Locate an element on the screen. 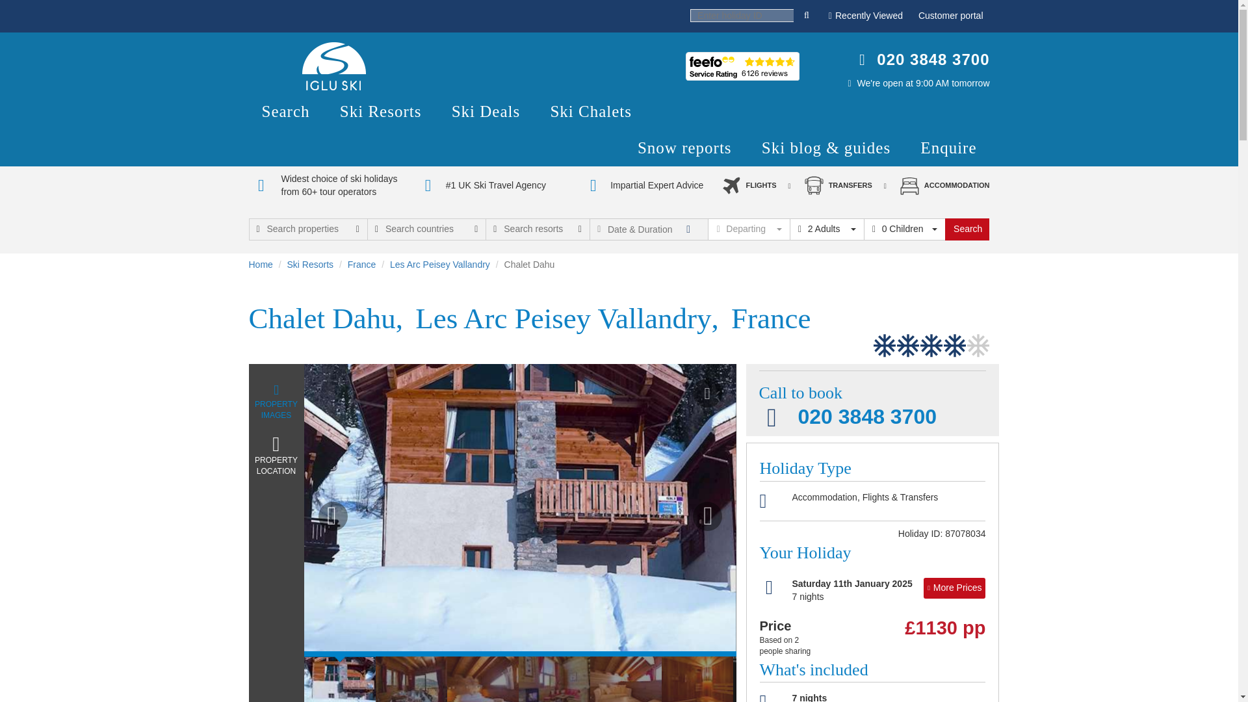  Ski Resorts is located at coordinates (381, 111).